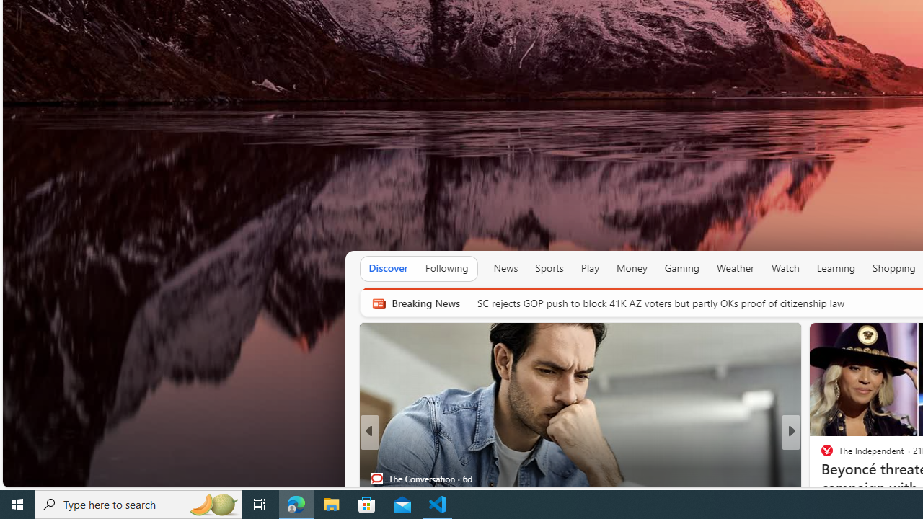  What do you see at coordinates (821, 456) in the screenshot?
I see `Yardbarker` at bounding box center [821, 456].